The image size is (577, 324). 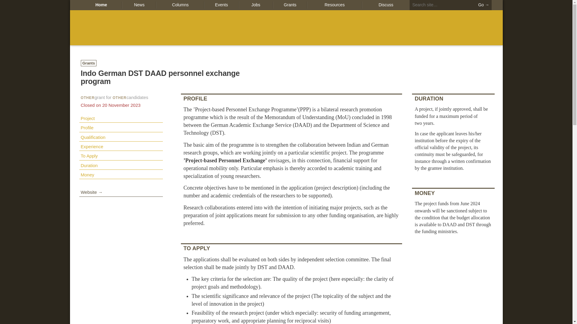 What do you see at coordinates (290, 5) in the screenshot?
I see `Grants` at bounding box center [290, 5].